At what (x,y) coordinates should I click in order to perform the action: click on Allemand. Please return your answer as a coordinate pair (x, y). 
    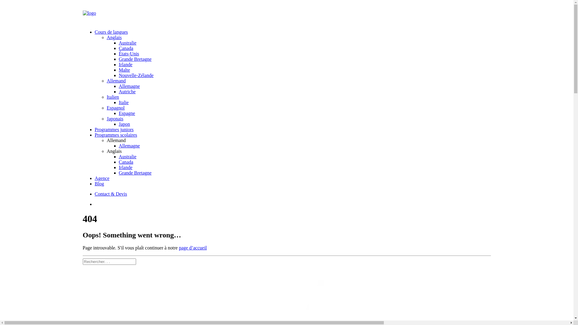
    Looking at the image, I should click on (116, 140).